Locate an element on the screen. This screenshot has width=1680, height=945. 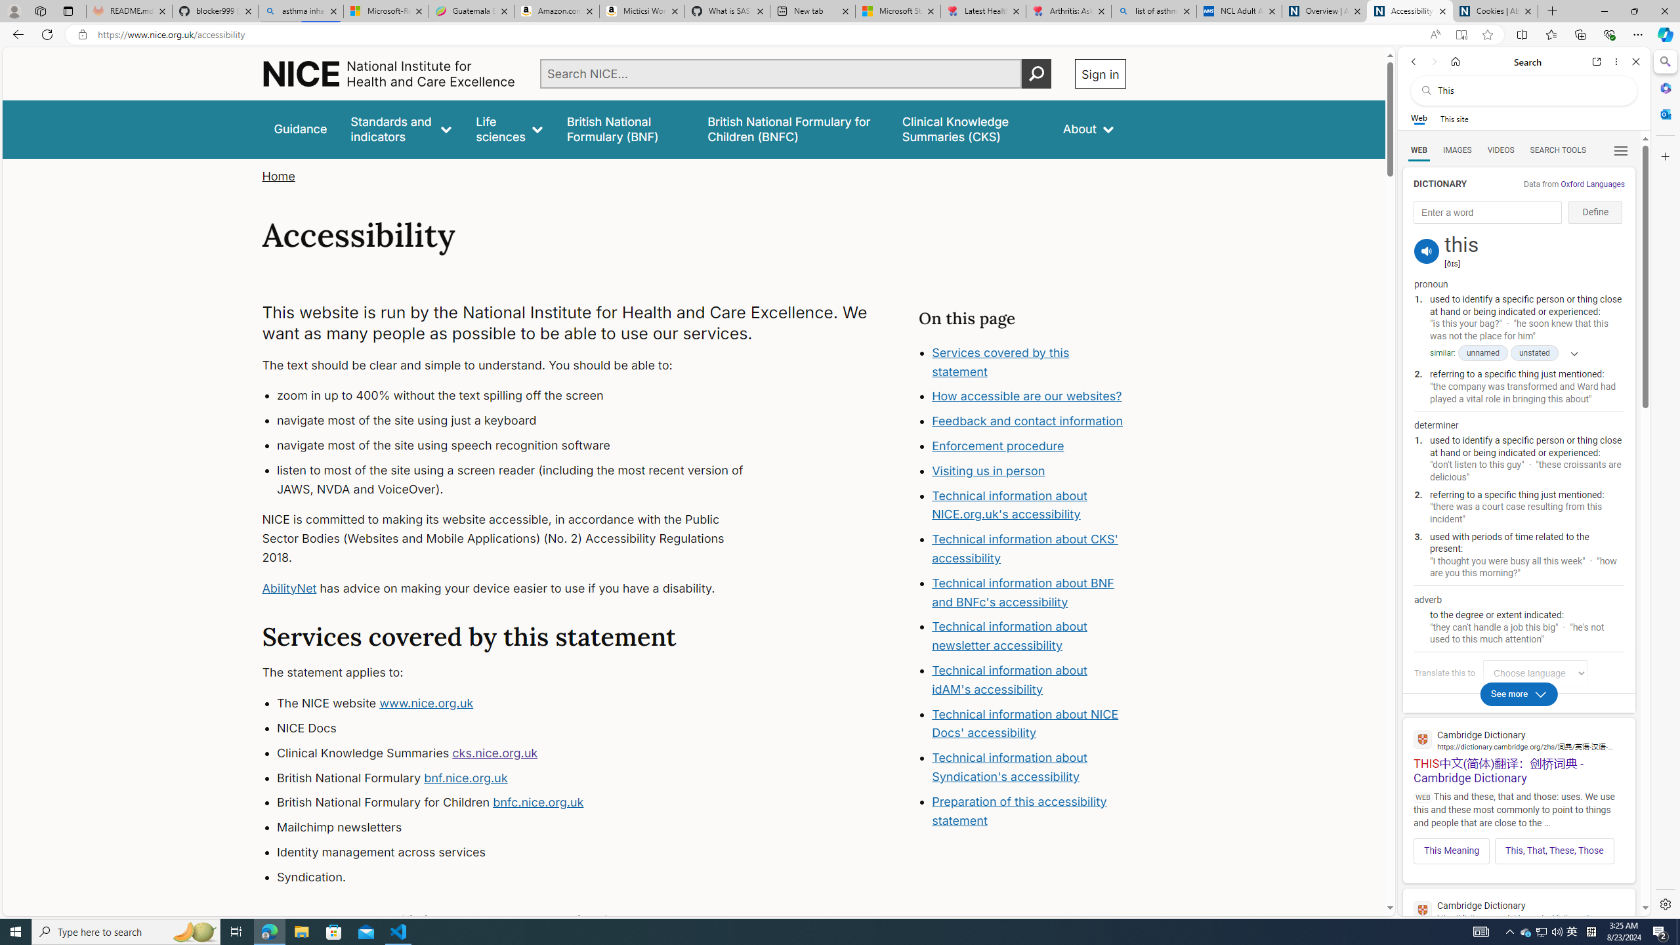
Preparation of this accessibility statement is located at coordinates (1020, 810).